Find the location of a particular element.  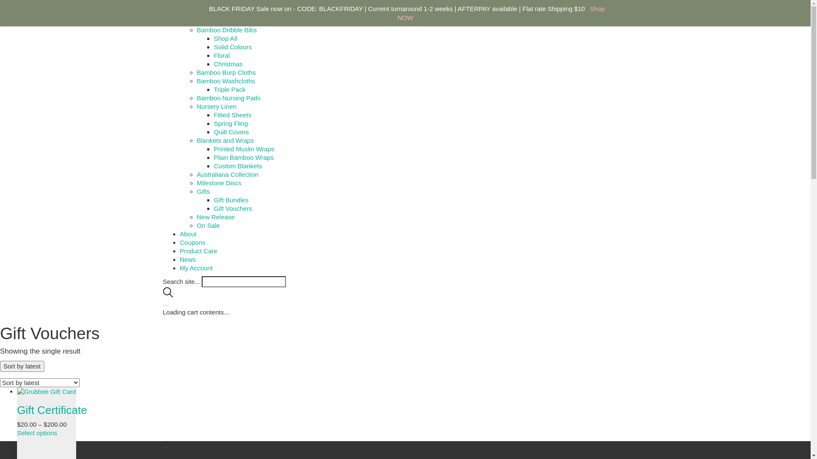

Custom Blankets is located at coordinates (237, 166).